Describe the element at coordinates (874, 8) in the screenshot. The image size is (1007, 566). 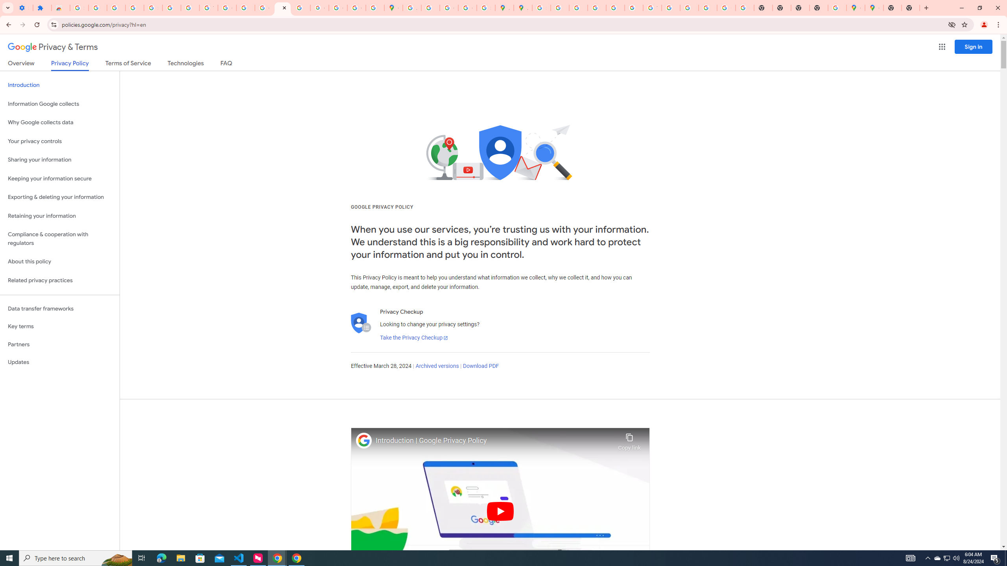
I see `Google Maps` at that location.